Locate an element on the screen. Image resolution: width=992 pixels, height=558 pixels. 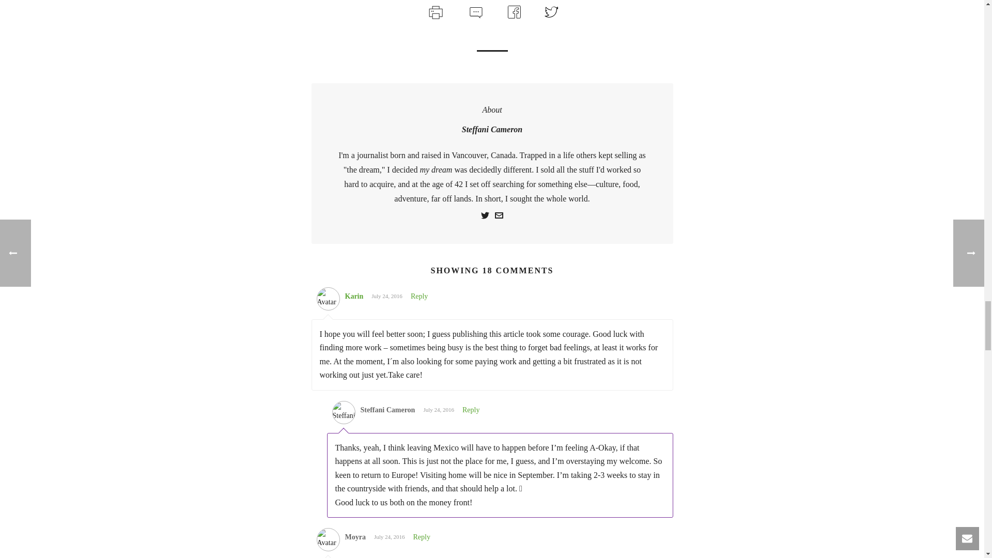
Print is located at coordinates (435, 11).